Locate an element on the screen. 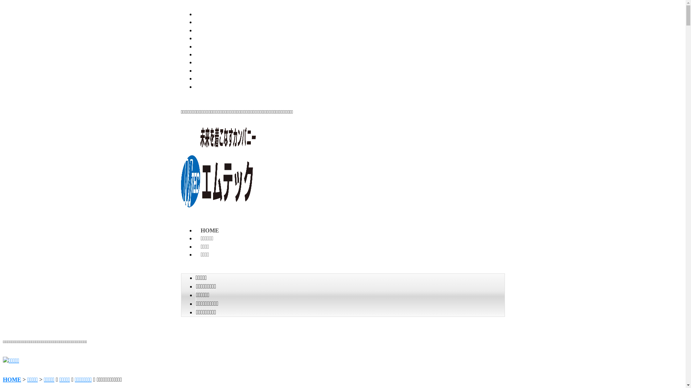 The height and width of the screenshot is (388, 691). HOME is located at coordinates (210, 14).